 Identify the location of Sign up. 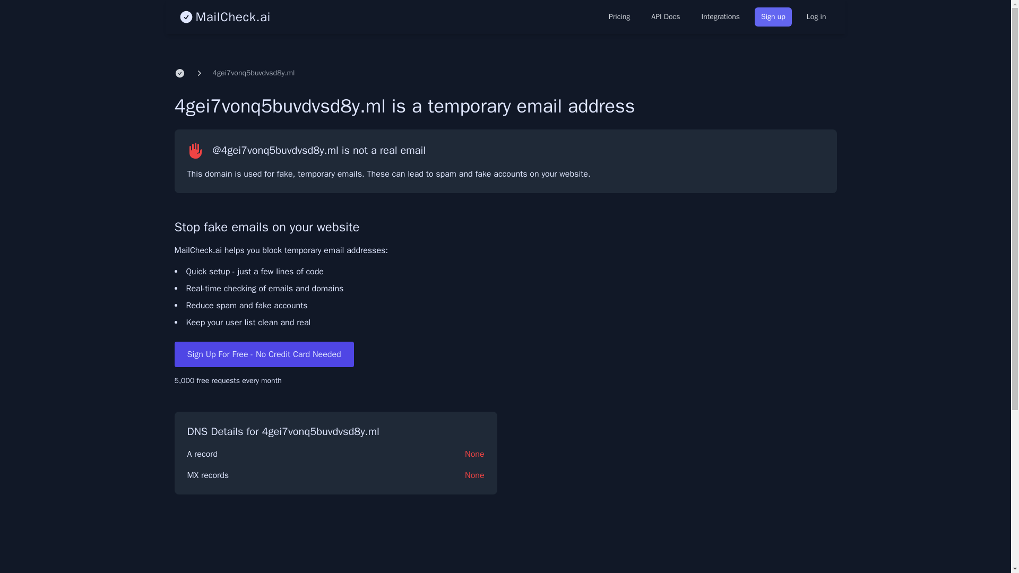
(773, 17).